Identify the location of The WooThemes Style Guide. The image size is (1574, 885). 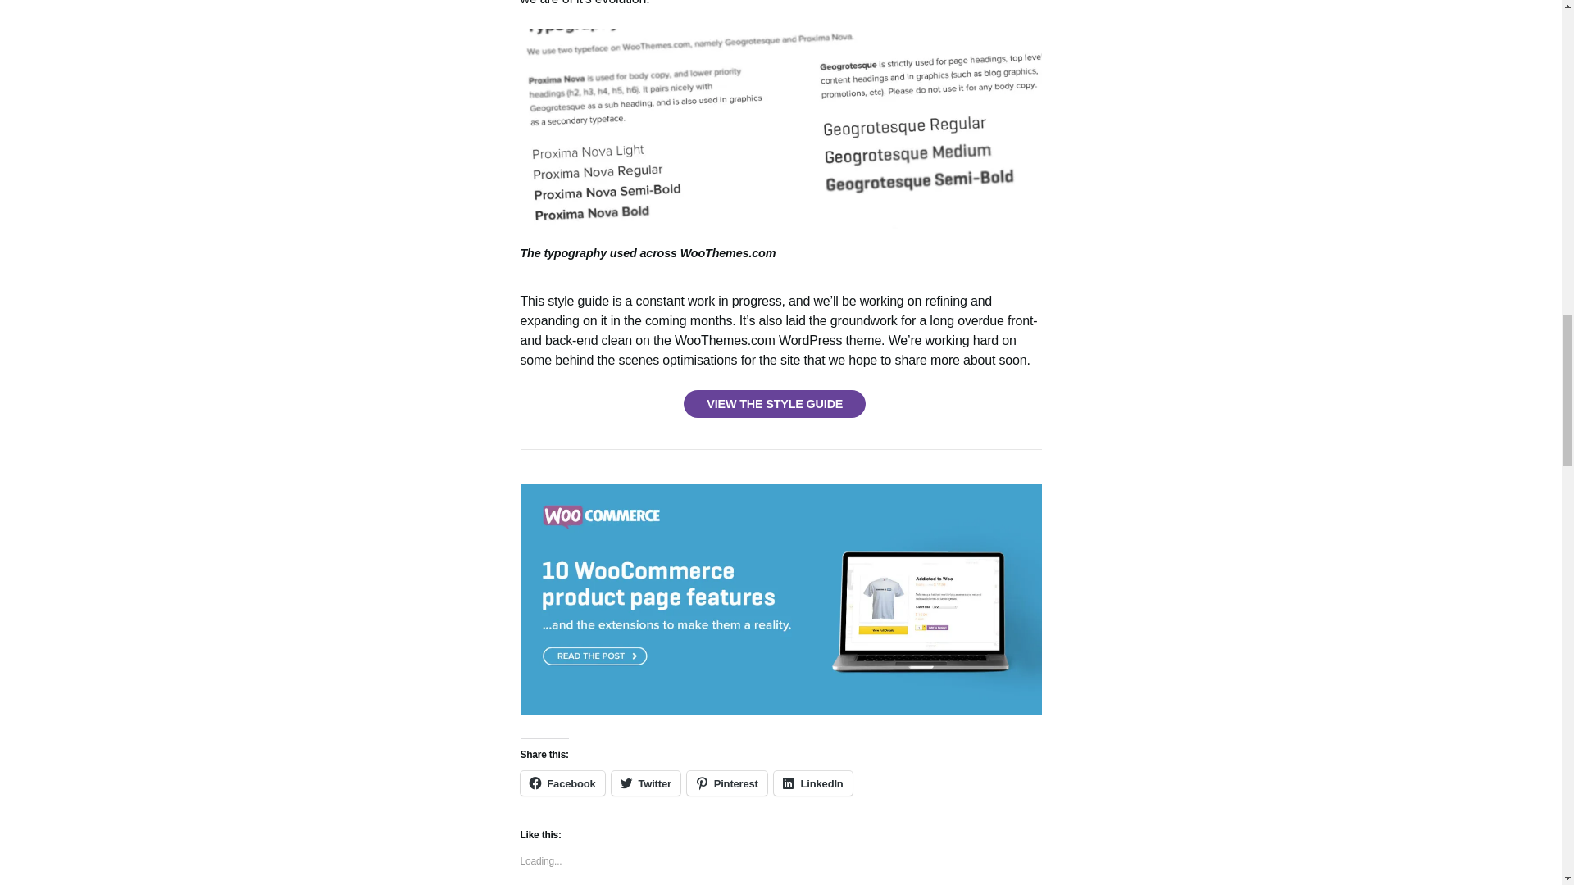
(774, 403).